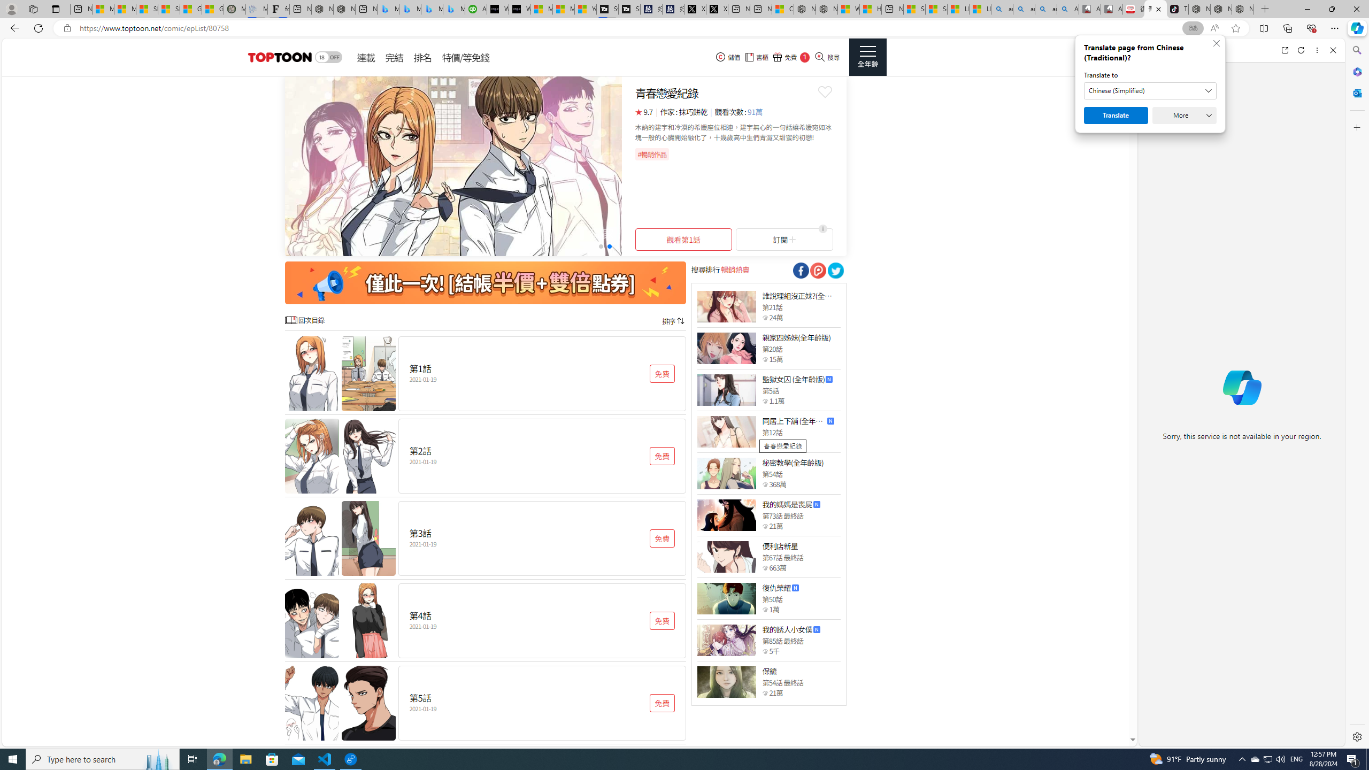 The height and width of the screenshot is (770, 1369). I want to click on Microsoft Bing Travel - Shangri-La Hotel Bangkok, so click(453, 9).